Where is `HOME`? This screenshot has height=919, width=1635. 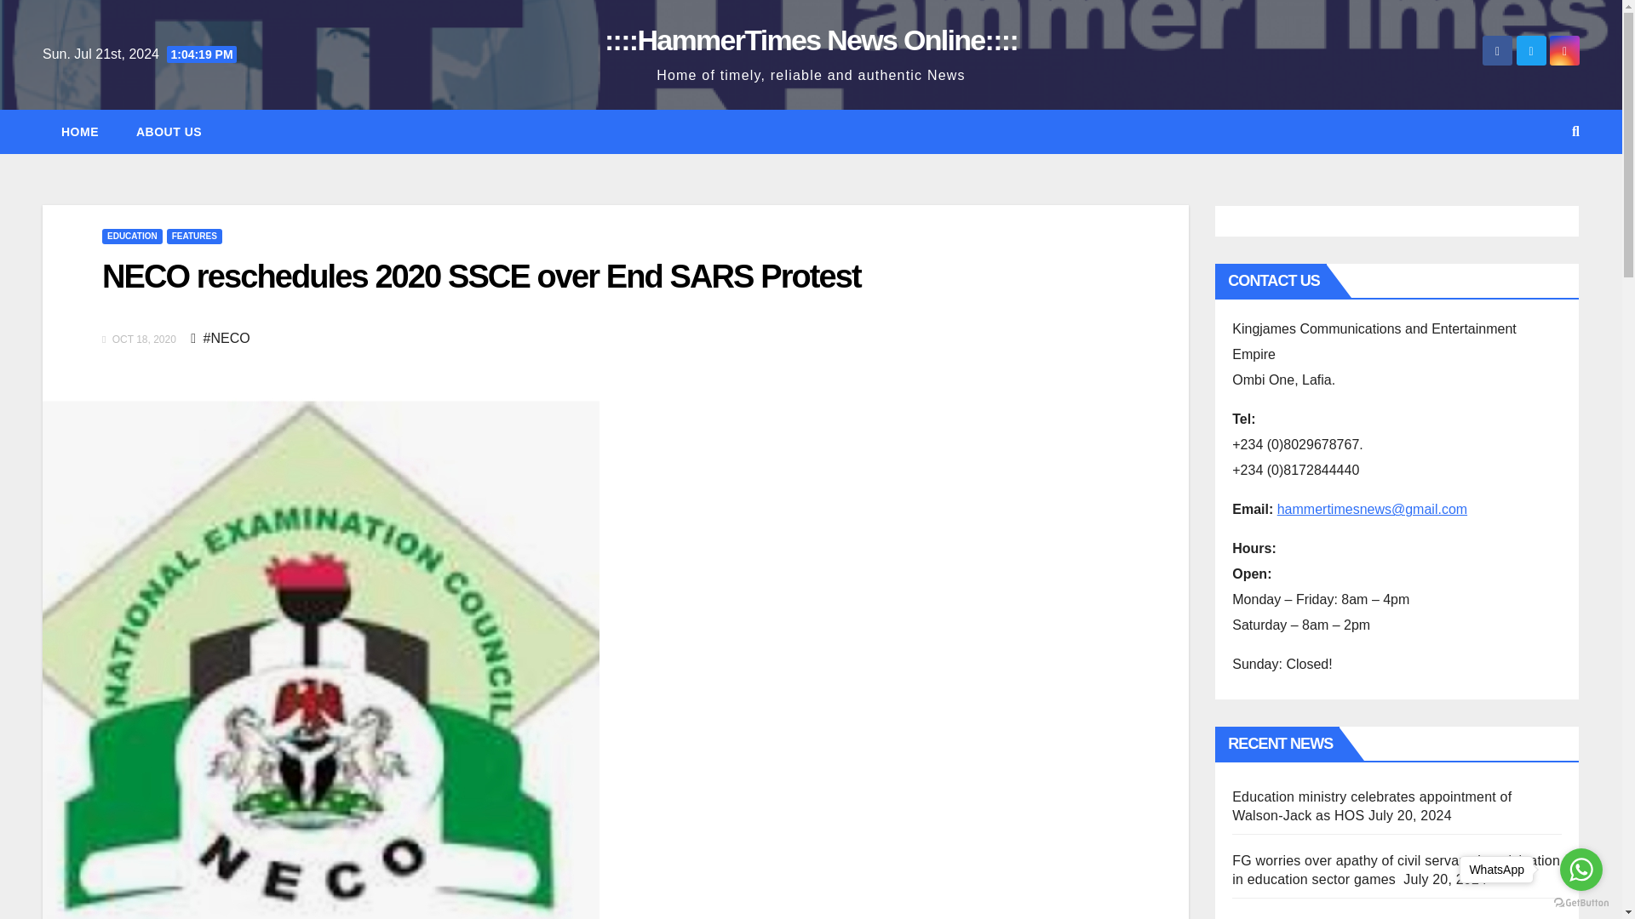
HOME is located at coordinates (80, 131).